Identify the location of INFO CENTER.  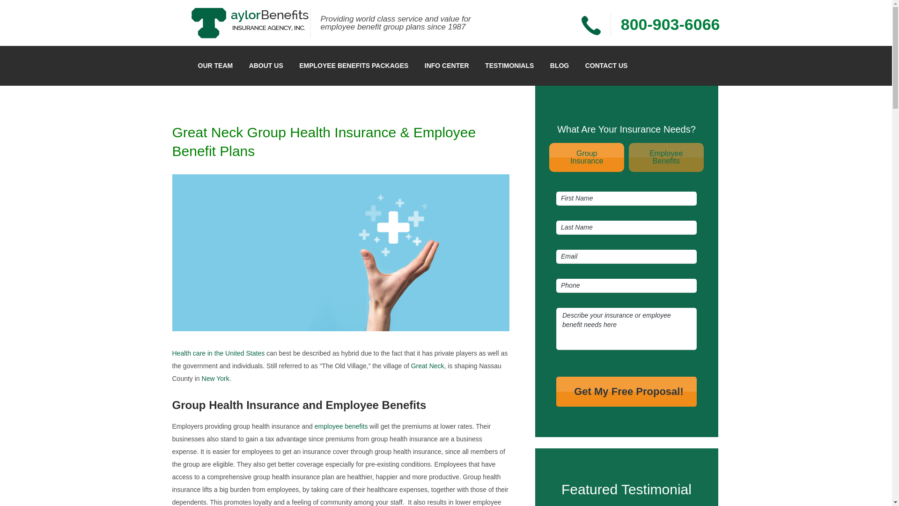
(341, 426).